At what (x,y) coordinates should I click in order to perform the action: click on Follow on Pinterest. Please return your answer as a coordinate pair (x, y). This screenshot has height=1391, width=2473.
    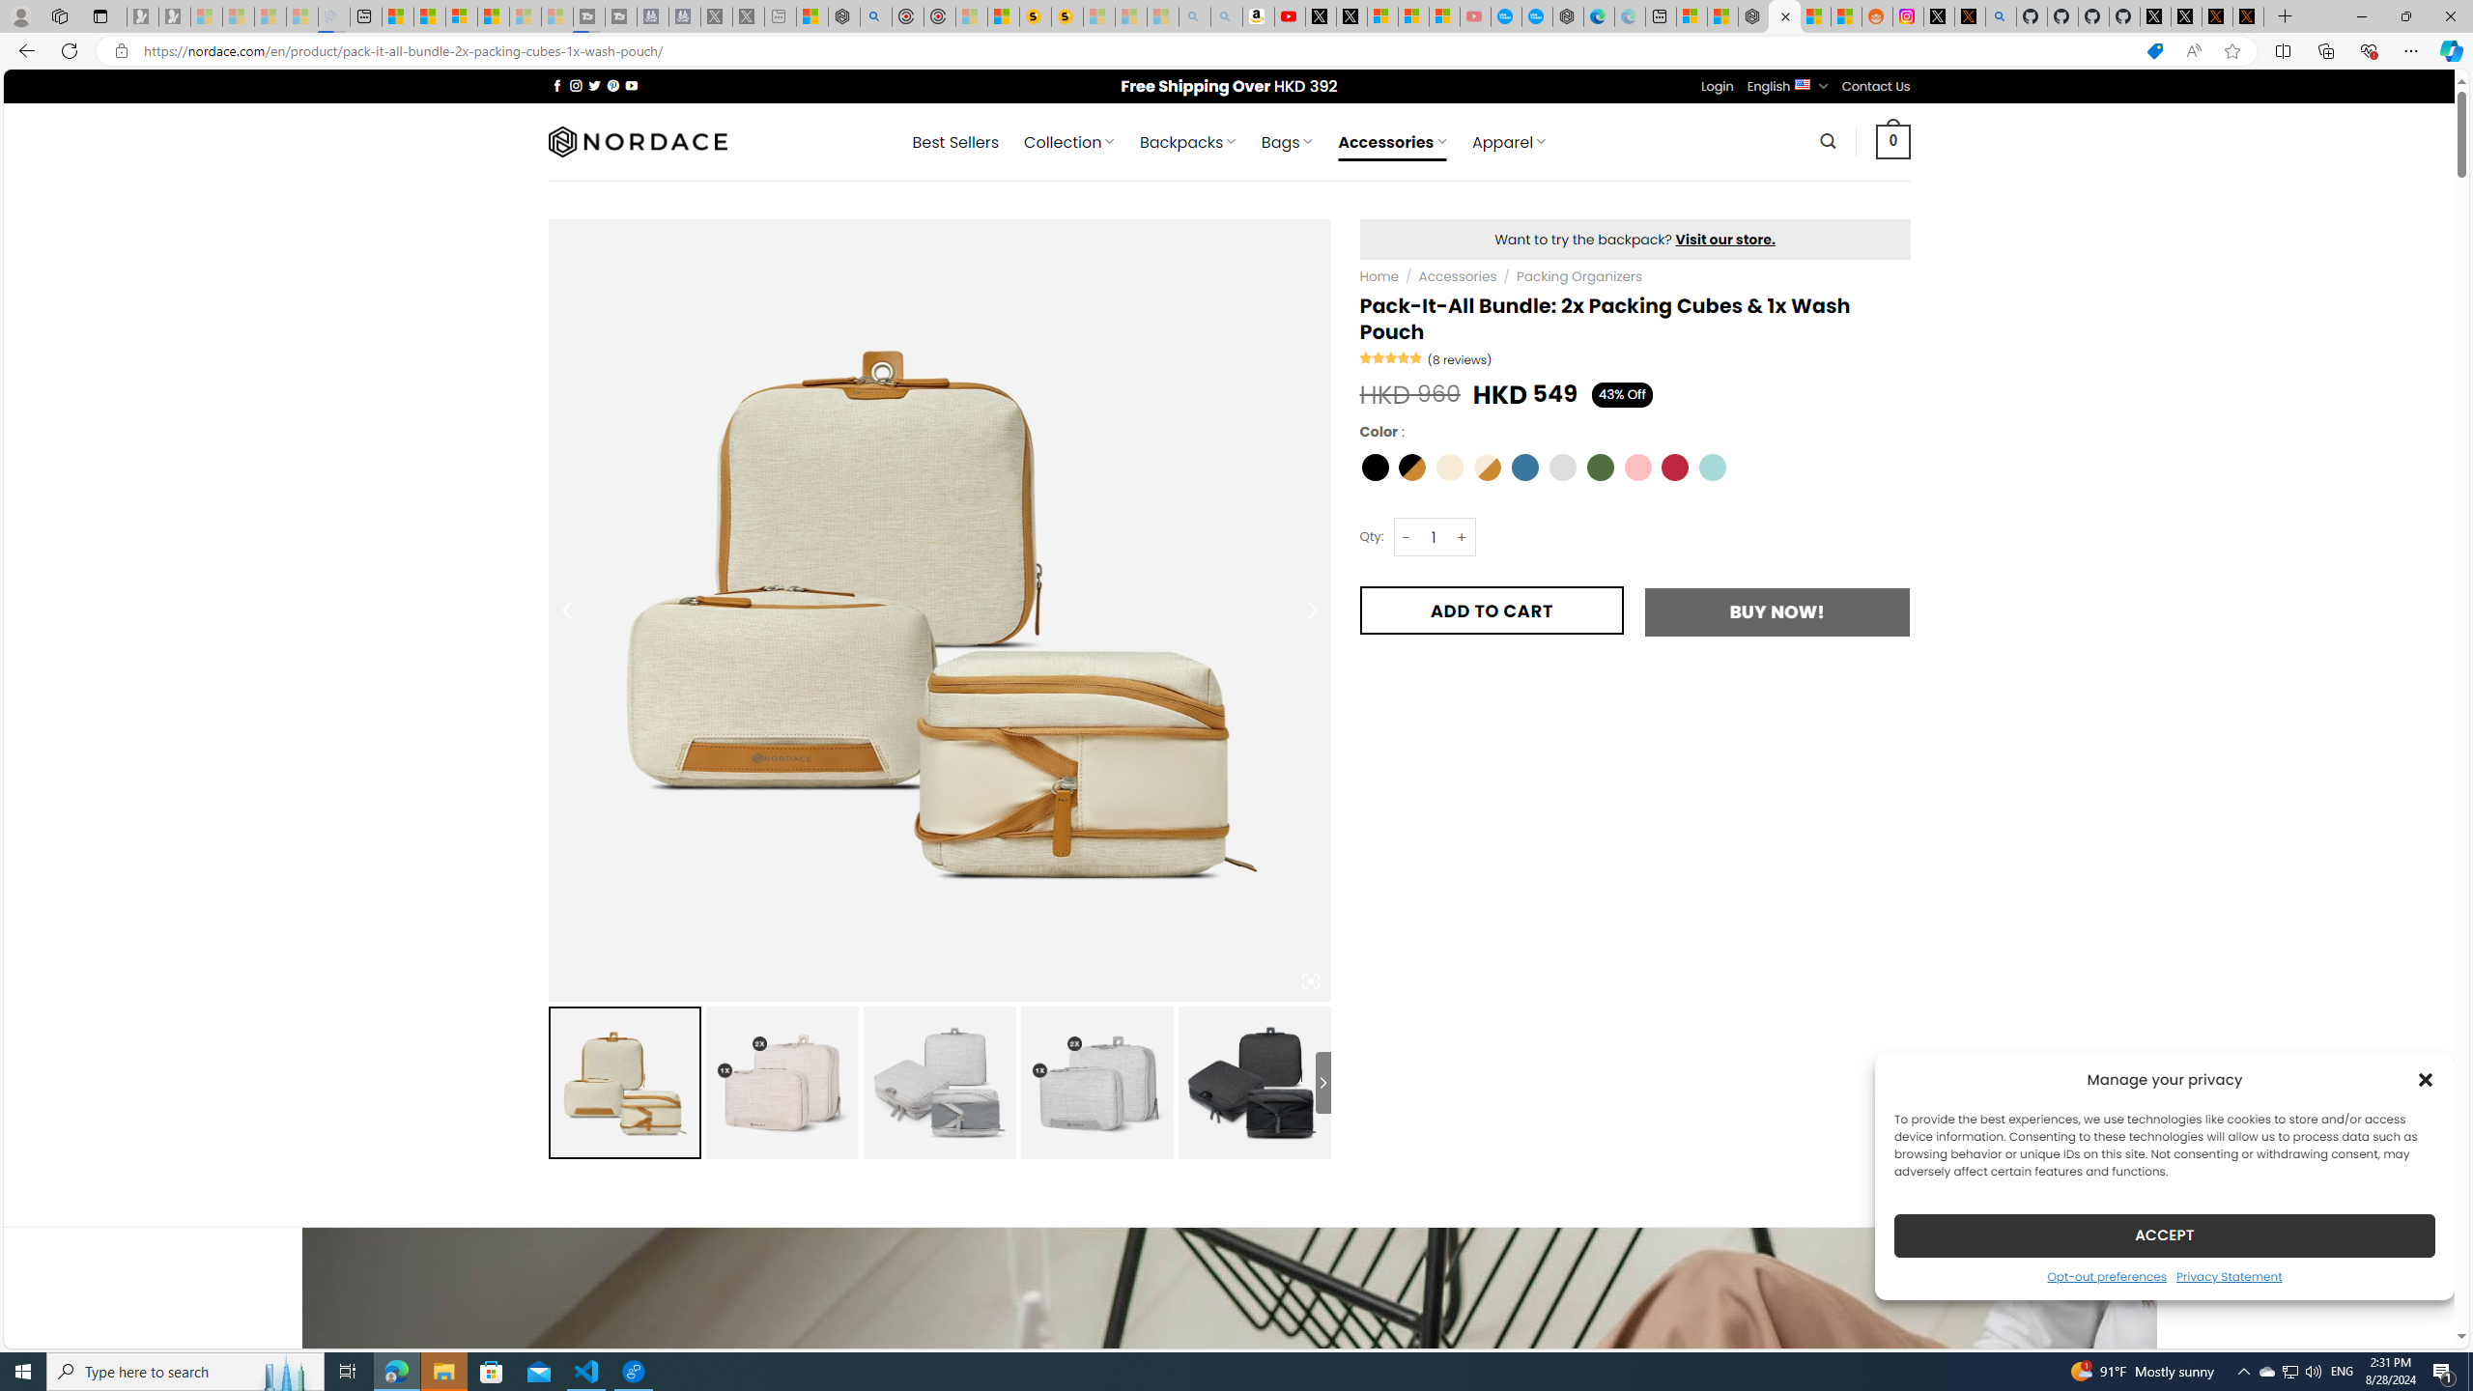
    Looking at the image, I should click on (612, 85).